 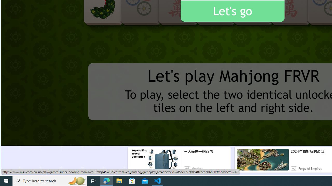 I want to click on Forge of Empires, so click(x=310, y=168).